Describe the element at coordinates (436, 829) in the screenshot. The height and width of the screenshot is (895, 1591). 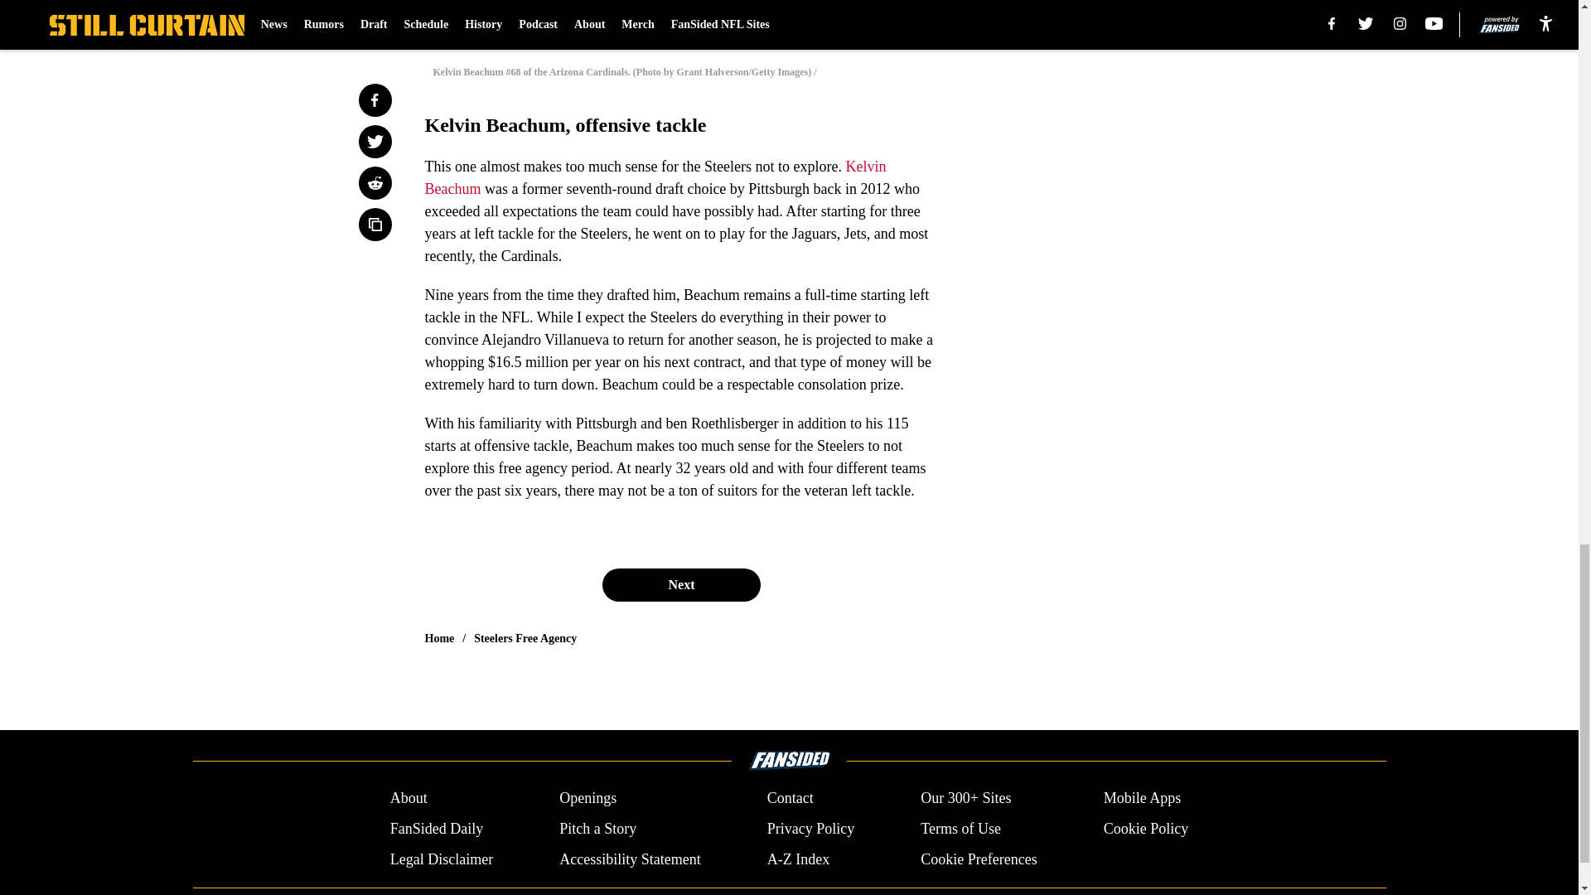
I see `FanSided Daily` at that location.